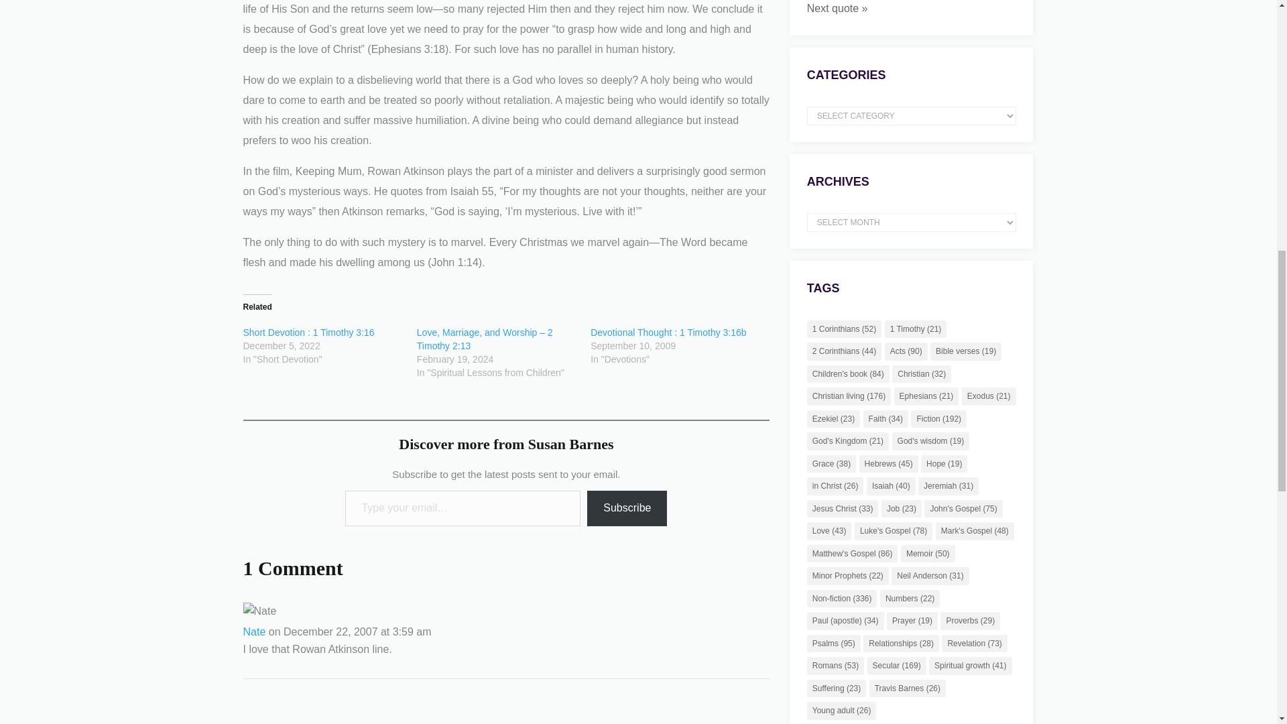 The image size is (1287, 724). I want to click on Short Devotion : 1 Timothy 3:16, so click(308, 333).